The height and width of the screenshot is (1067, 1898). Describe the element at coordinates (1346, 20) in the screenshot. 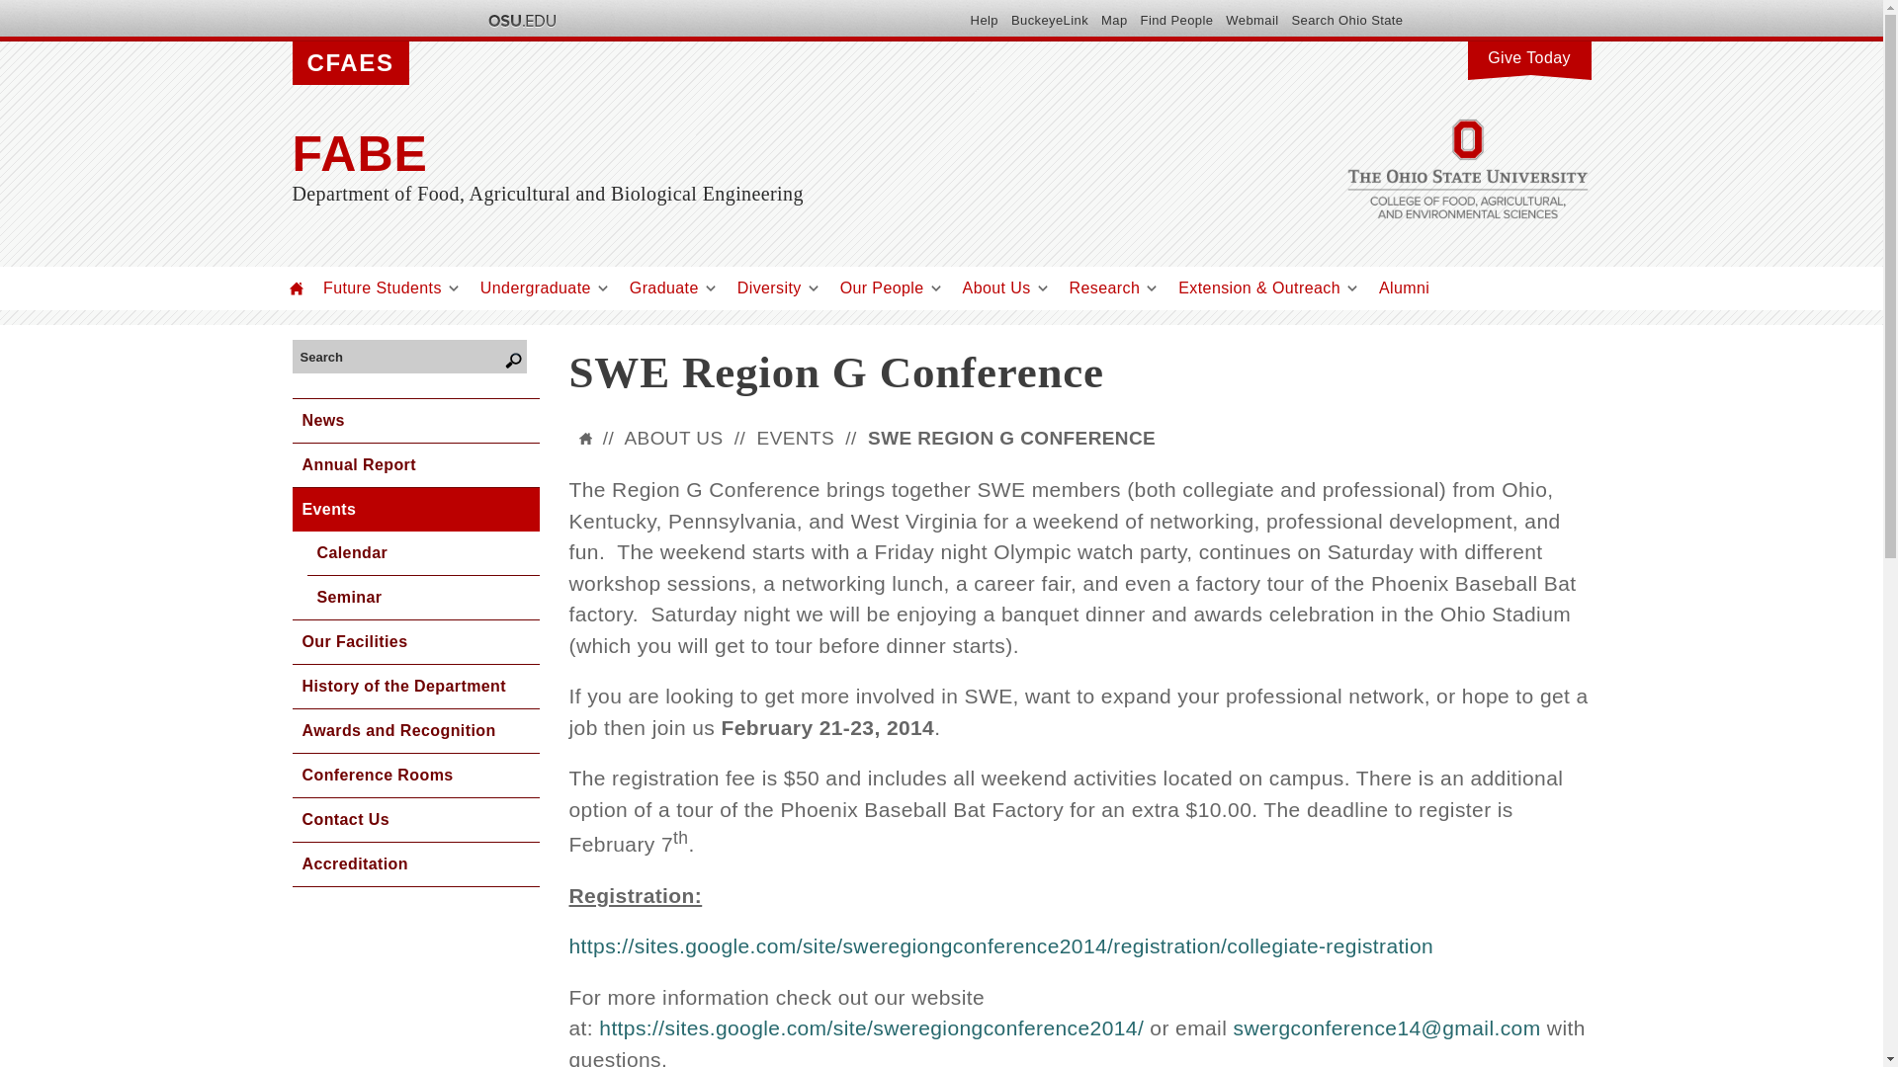

I see `Search Ohio State` at that location.